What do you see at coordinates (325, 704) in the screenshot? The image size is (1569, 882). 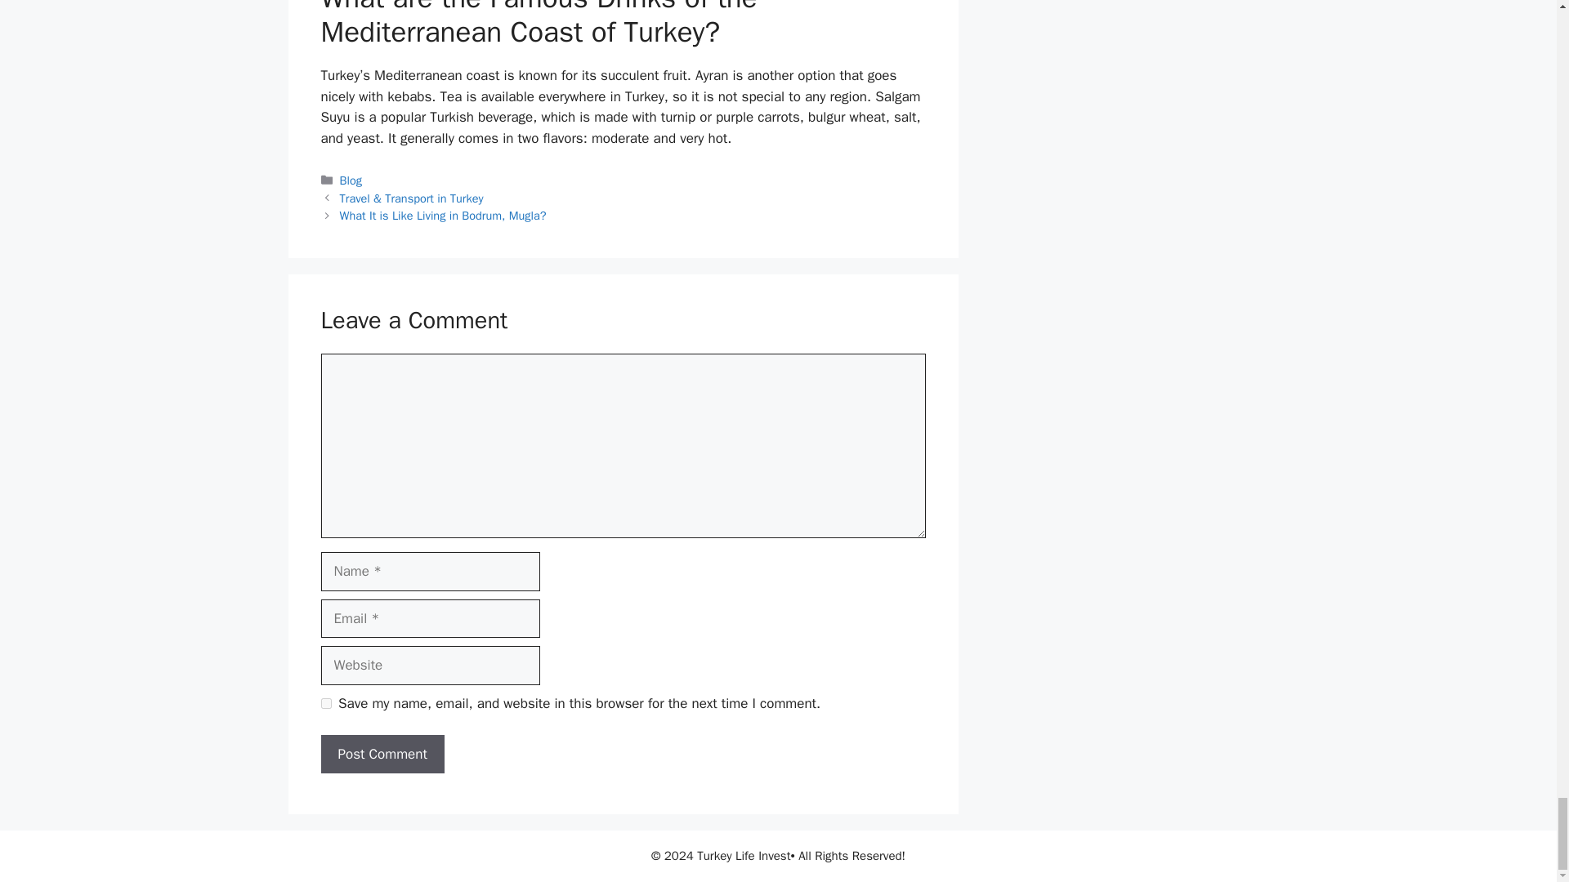 I see `yes` at bounding box center [325, 704].